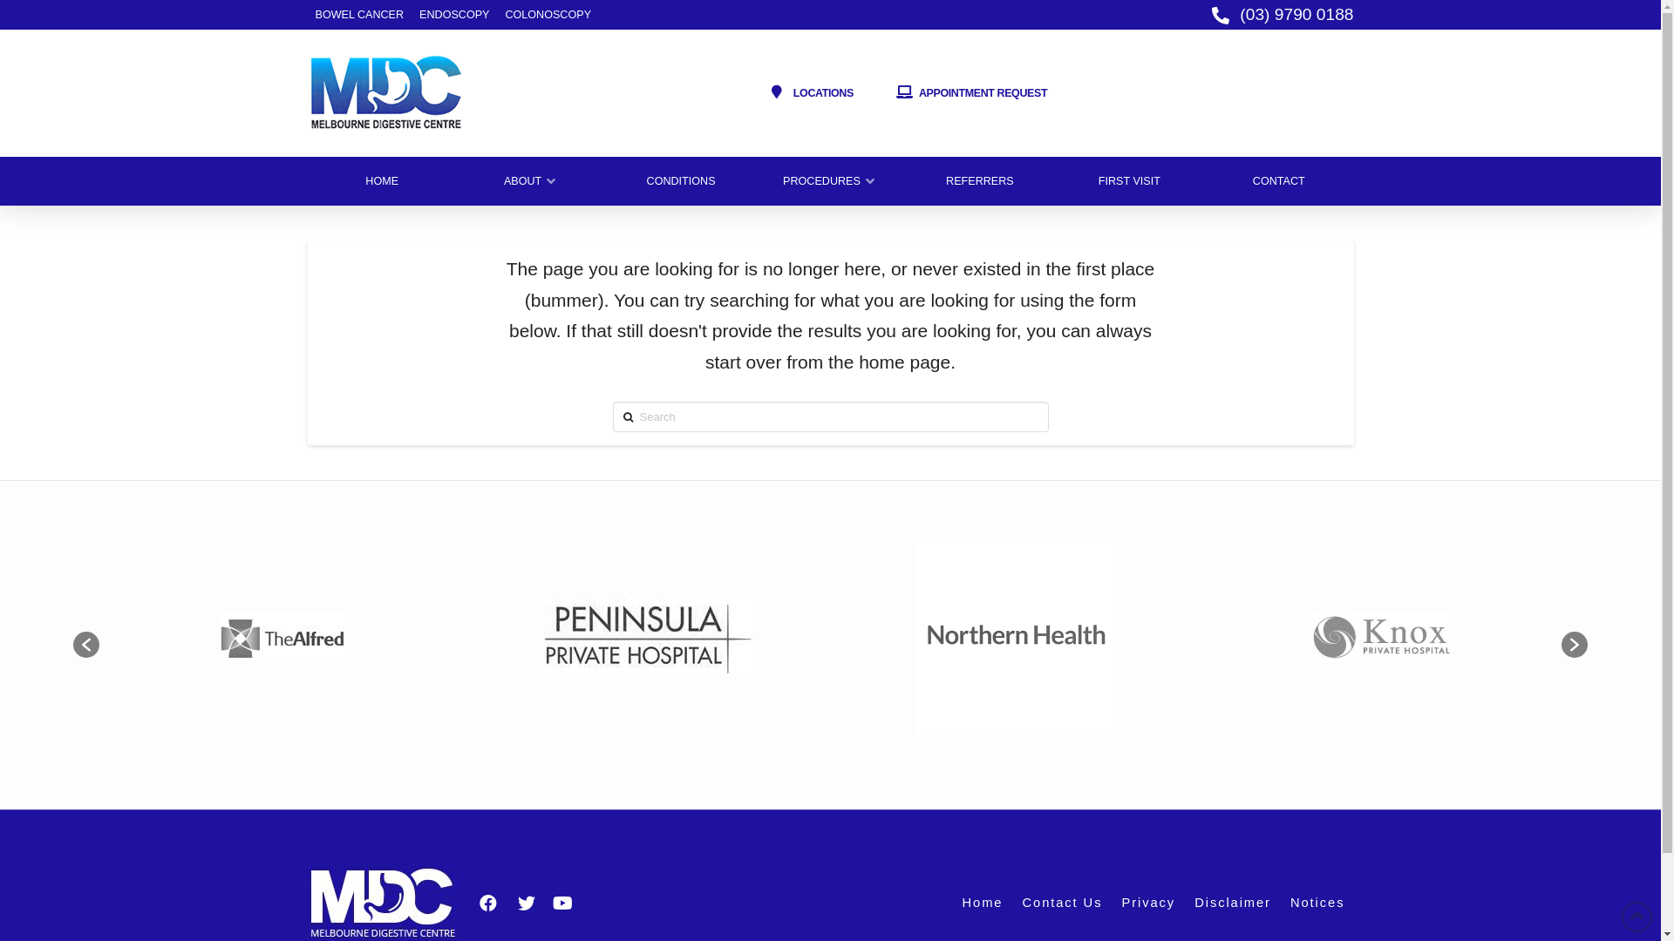 The image size is (1674, 941). I want to click on Disclaimer, so click(1232, 903).